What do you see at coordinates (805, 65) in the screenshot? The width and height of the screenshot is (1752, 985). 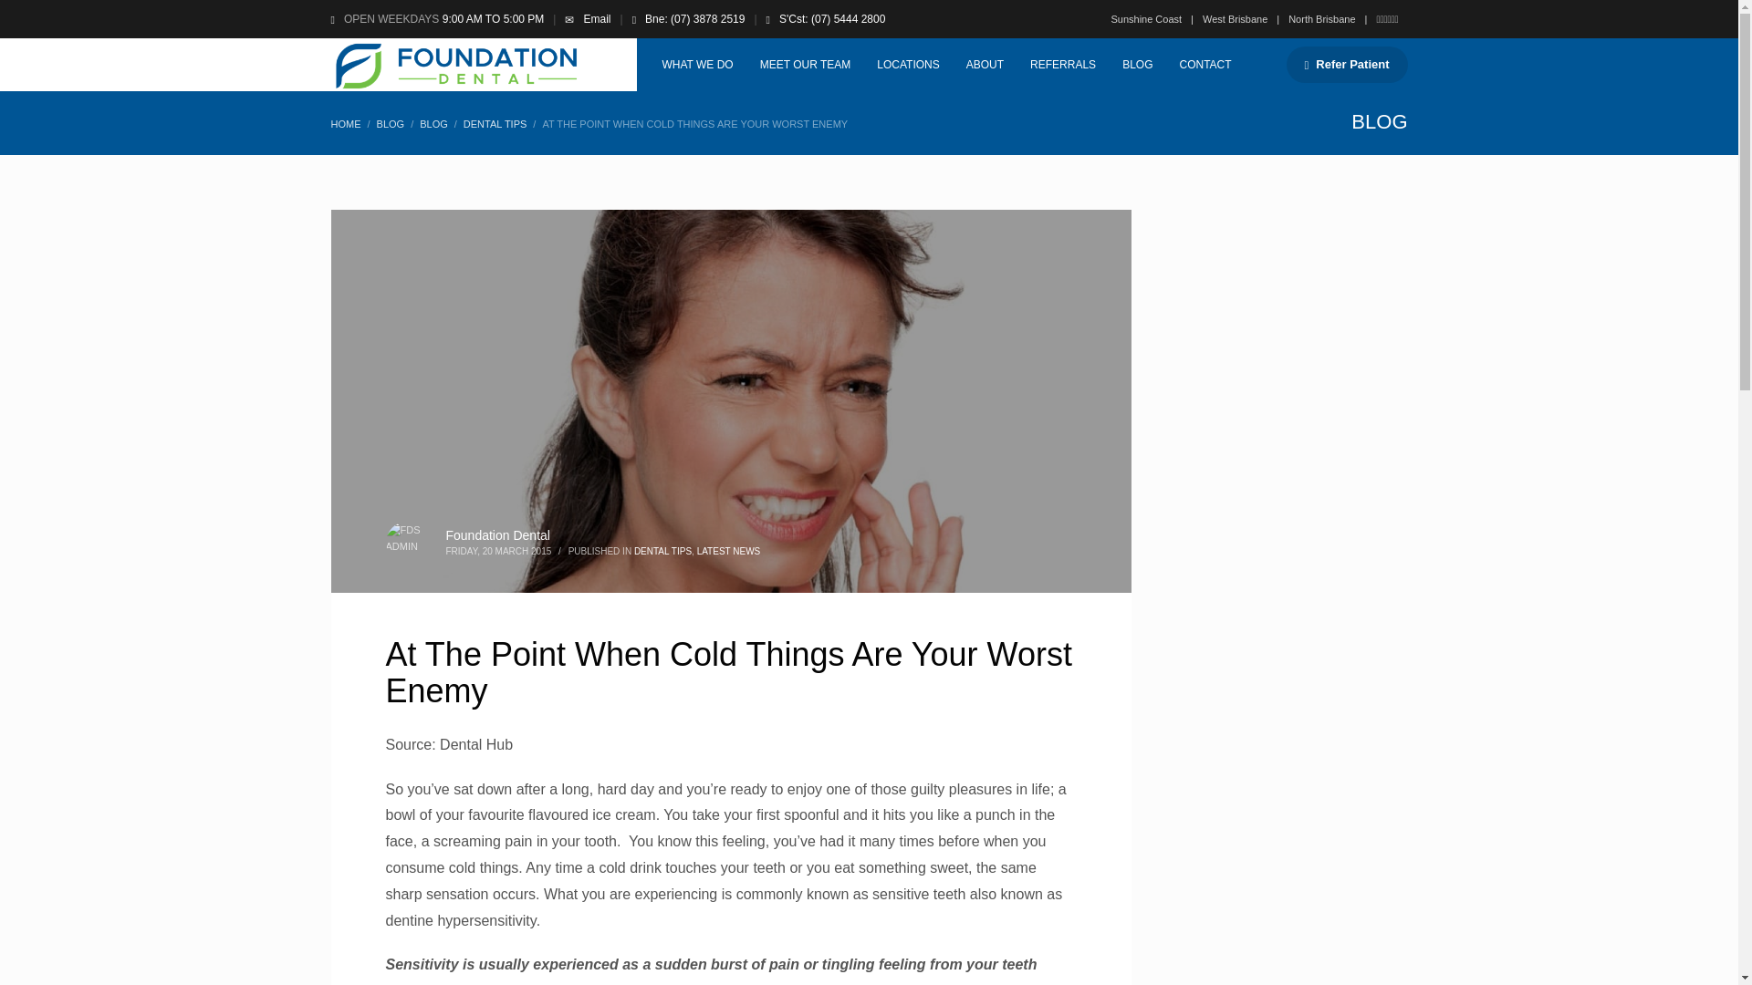 I see `OUR TEAM` at bounding box center [805, 65].